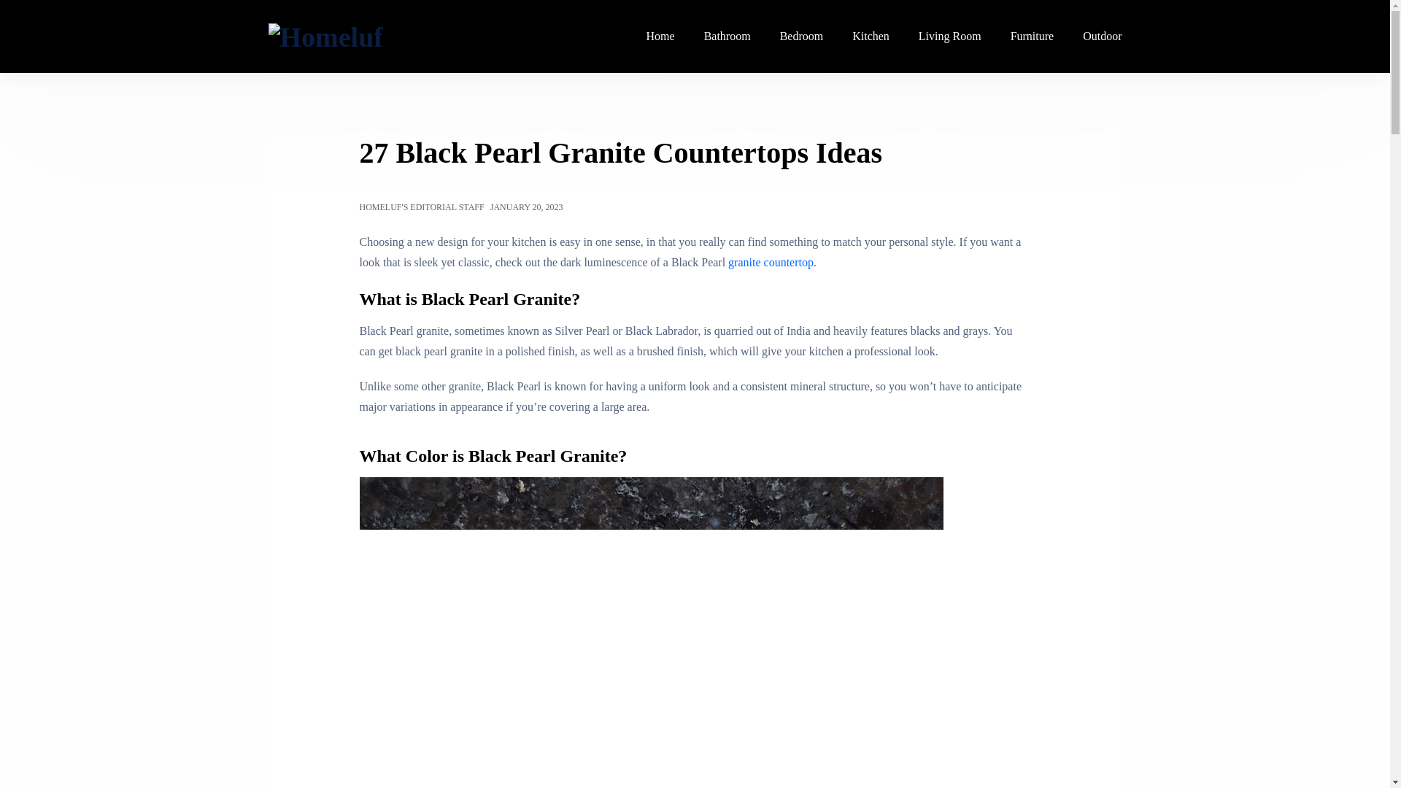  Describe the element at coordinates (1032, 36) in the screenshot. I see `Furniture` at that location.